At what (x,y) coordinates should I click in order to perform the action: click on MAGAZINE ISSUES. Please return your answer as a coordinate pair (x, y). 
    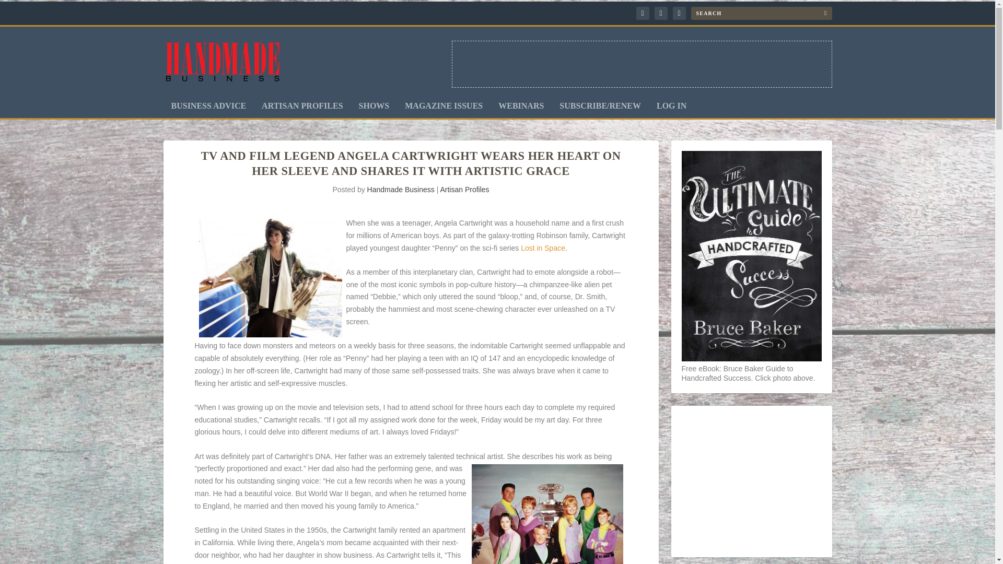
    Looking at the image, I should click on (444, 110).